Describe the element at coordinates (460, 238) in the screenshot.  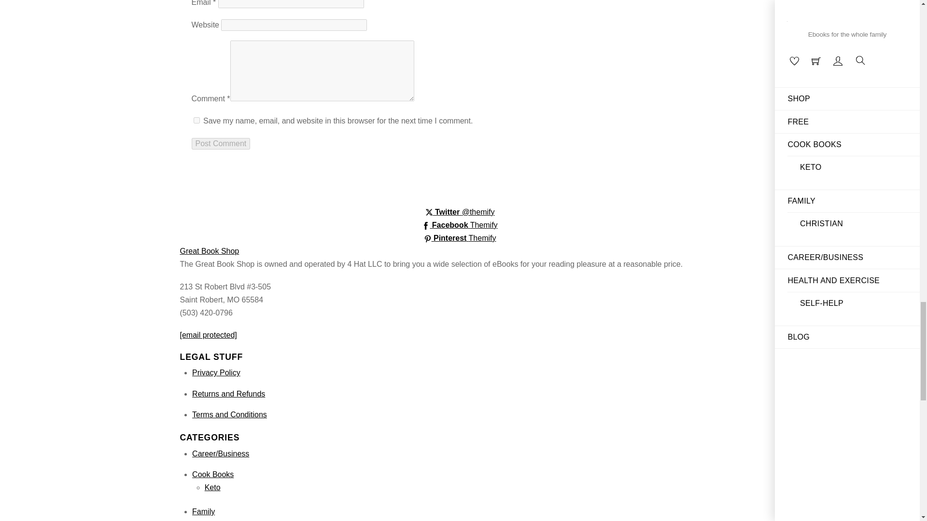
I see `Pinterest Themify` at that location.